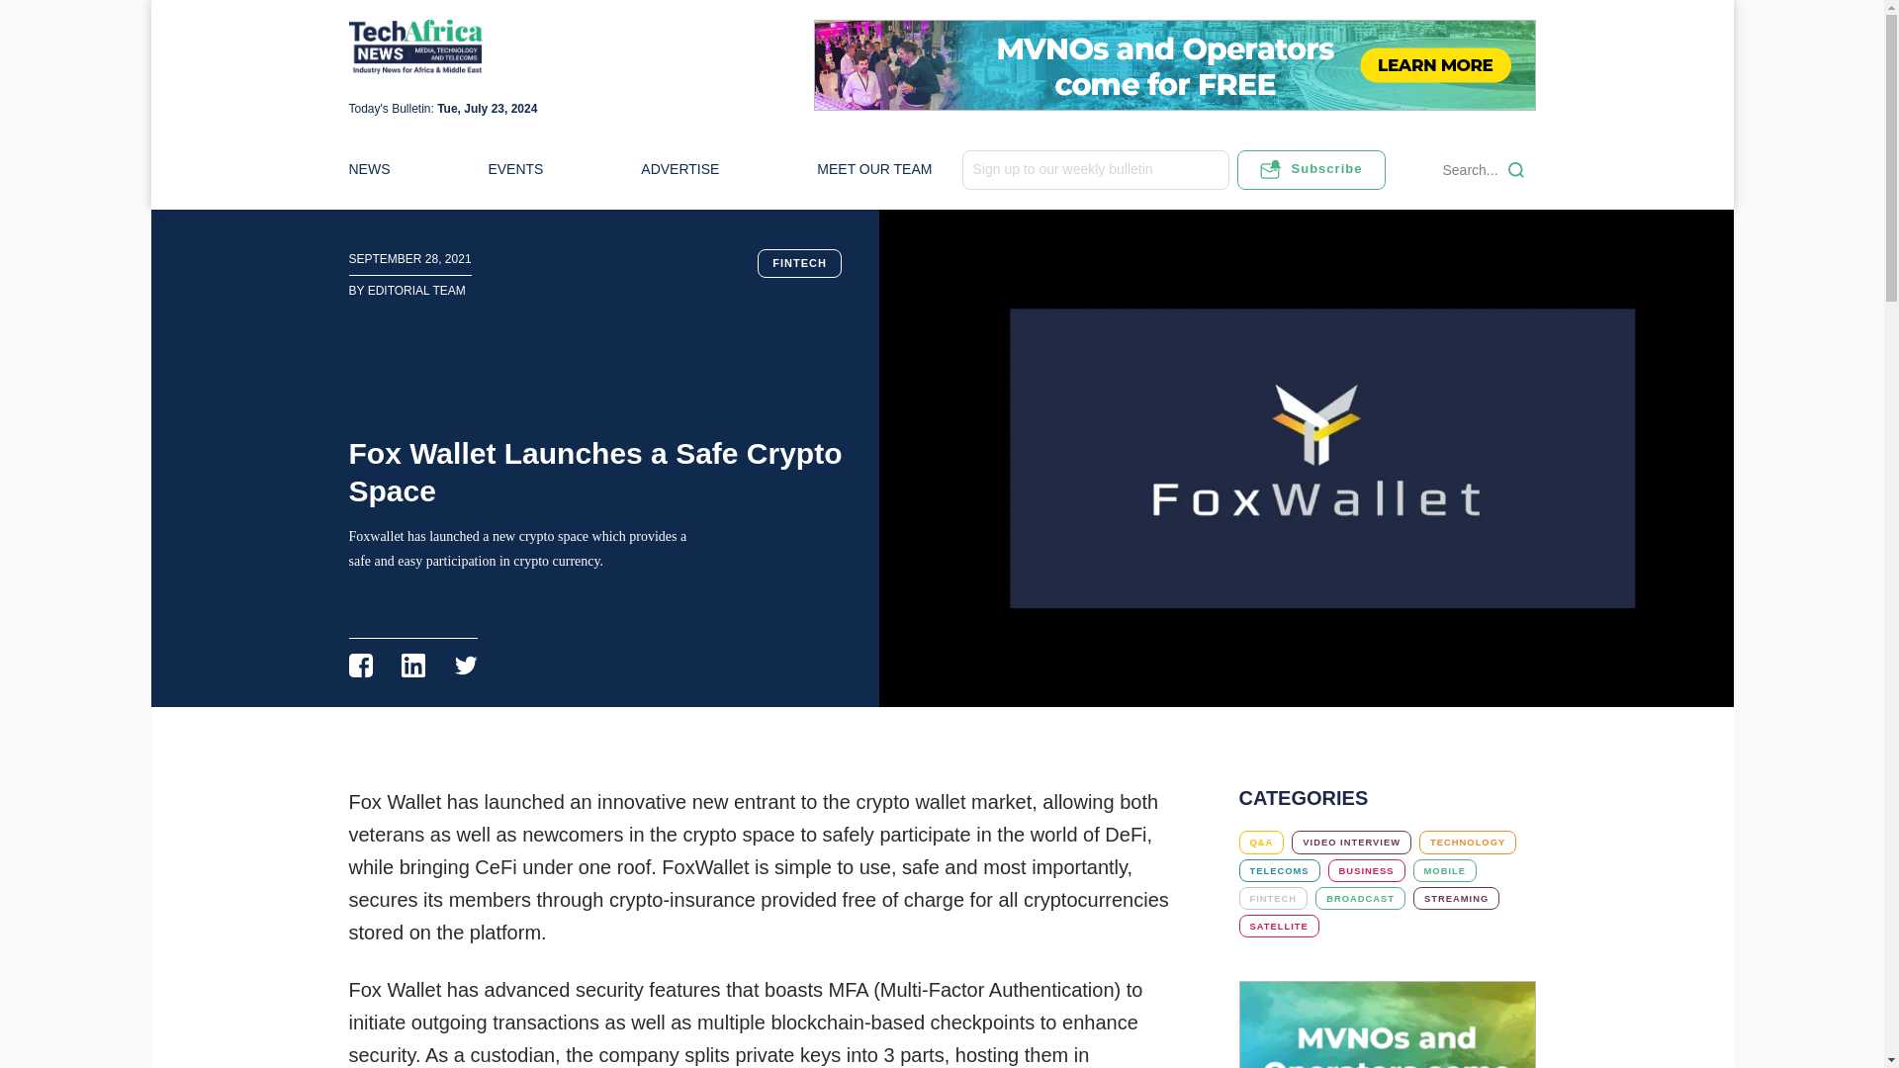 The width and height of the screenshot is (1899, 1068). Describe the element at coordinates (1444, 870) in the screenshot. I see `MOBILE` at that location.